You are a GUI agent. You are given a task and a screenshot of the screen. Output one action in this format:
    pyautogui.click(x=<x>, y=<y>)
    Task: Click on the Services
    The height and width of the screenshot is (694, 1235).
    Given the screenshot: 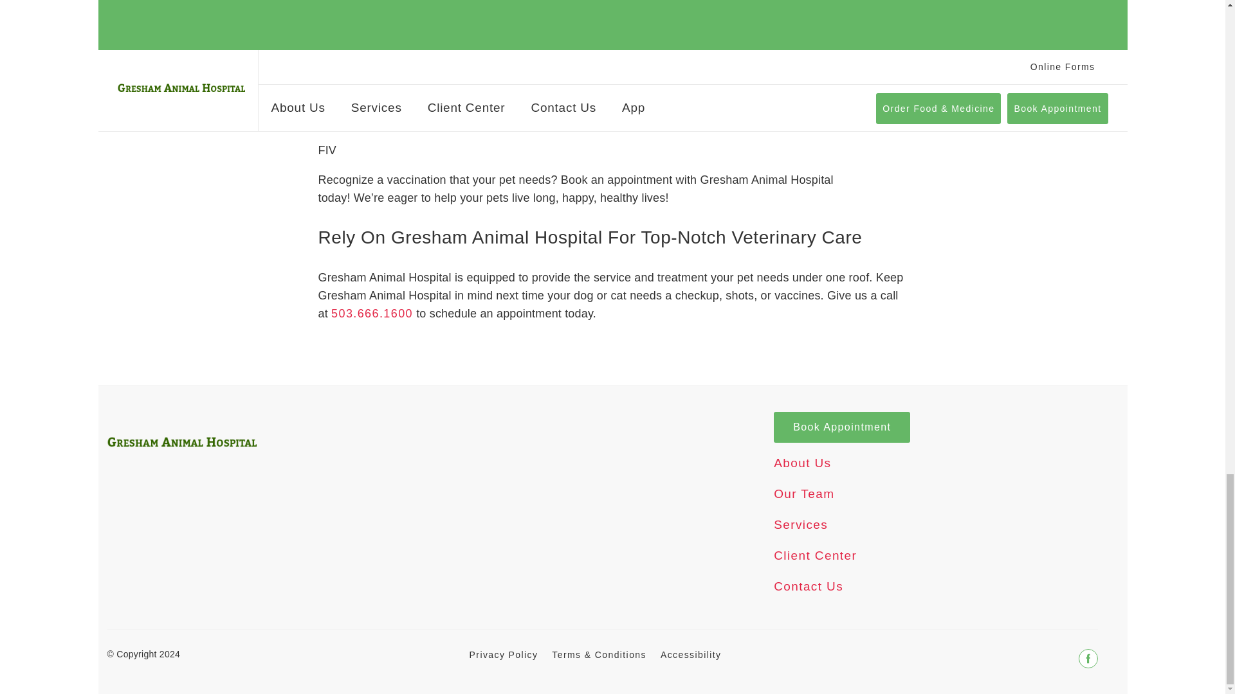 What is the action you would take?
    pyautogui.click(x=800, y=550)
    